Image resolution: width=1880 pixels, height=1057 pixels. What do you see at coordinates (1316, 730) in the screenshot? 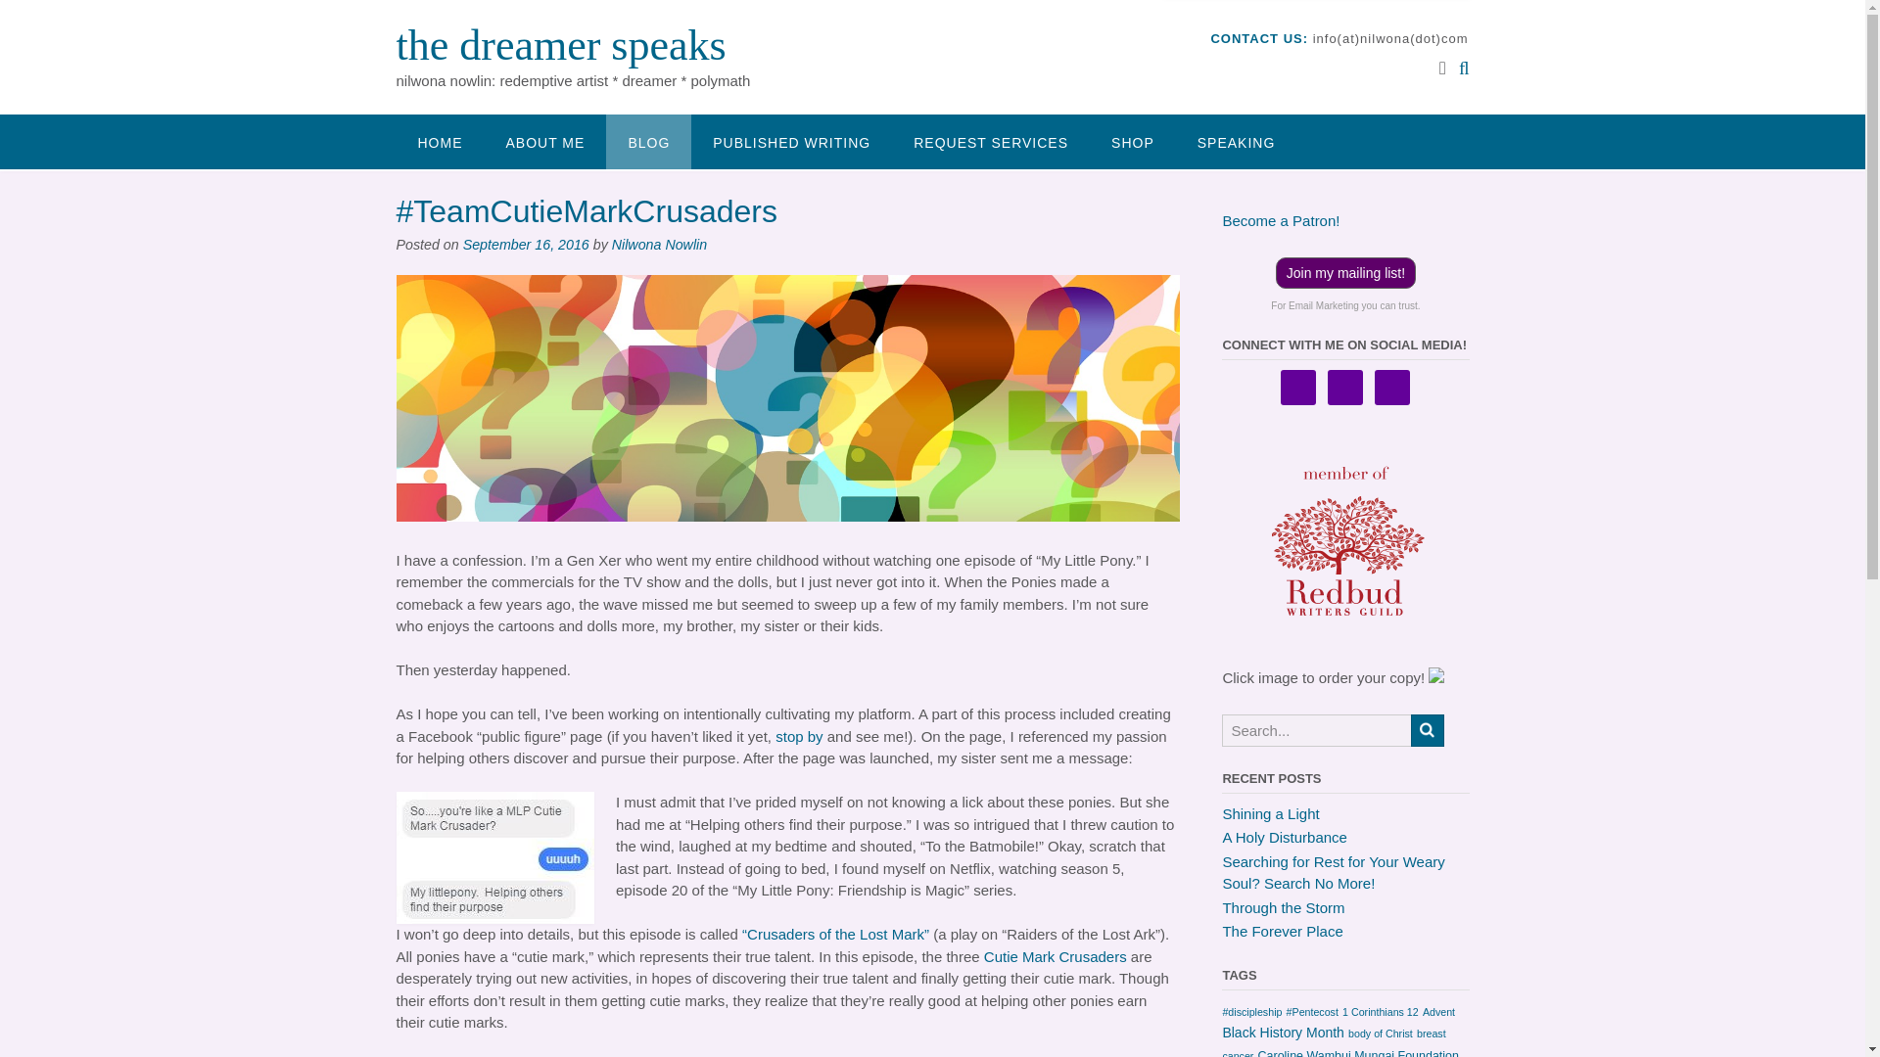
I see `Search for:` at bounding box center [1316, 730].